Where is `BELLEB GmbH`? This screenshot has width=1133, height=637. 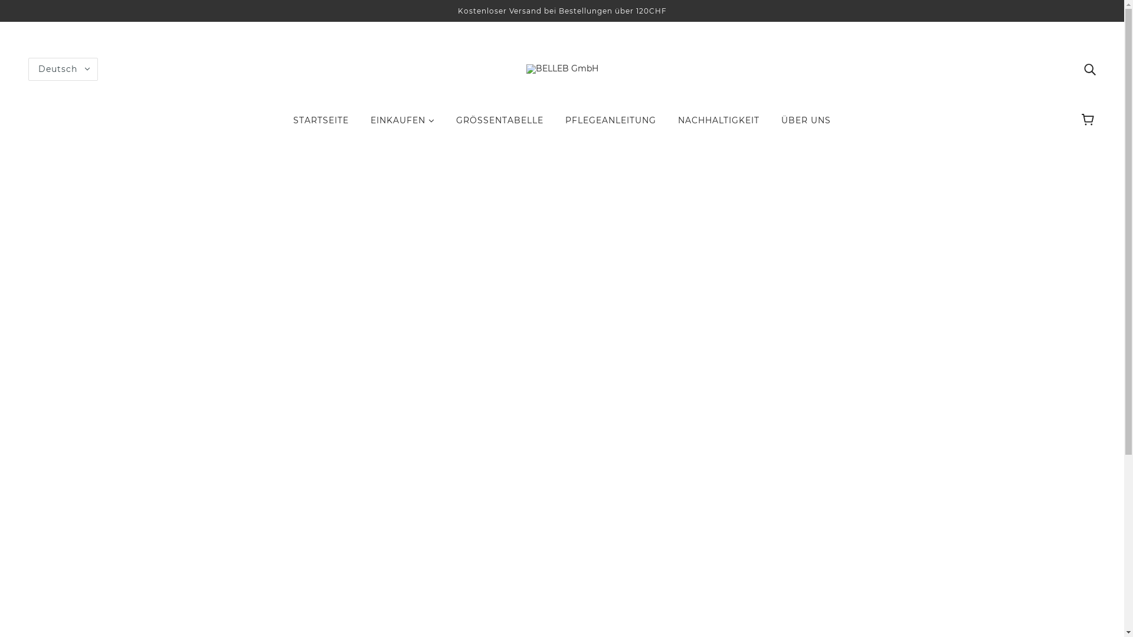
BELLEB GmbH is located at coordinates (562, 68).